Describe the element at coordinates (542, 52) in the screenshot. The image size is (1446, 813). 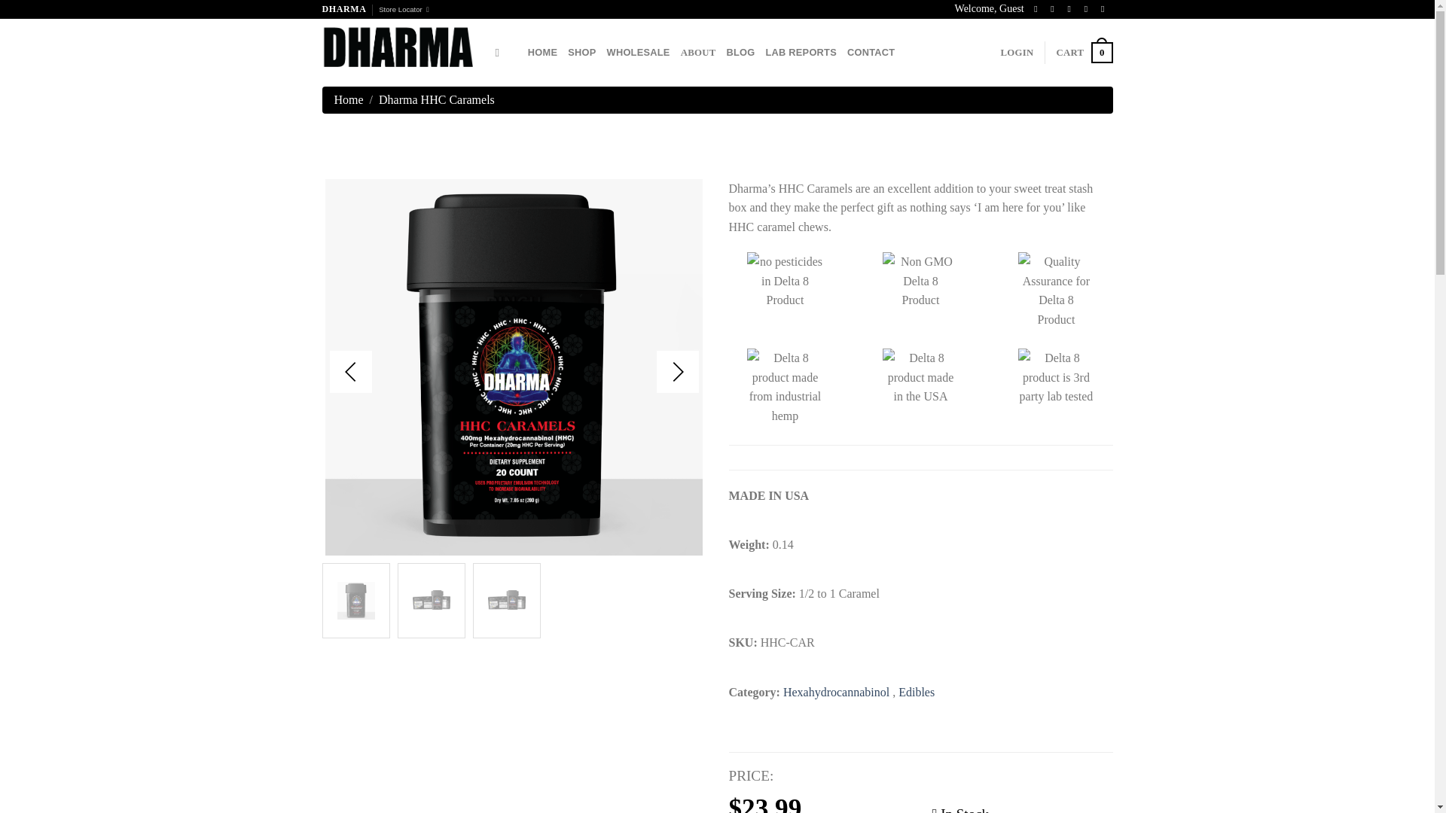
I see `HOME` at that location.